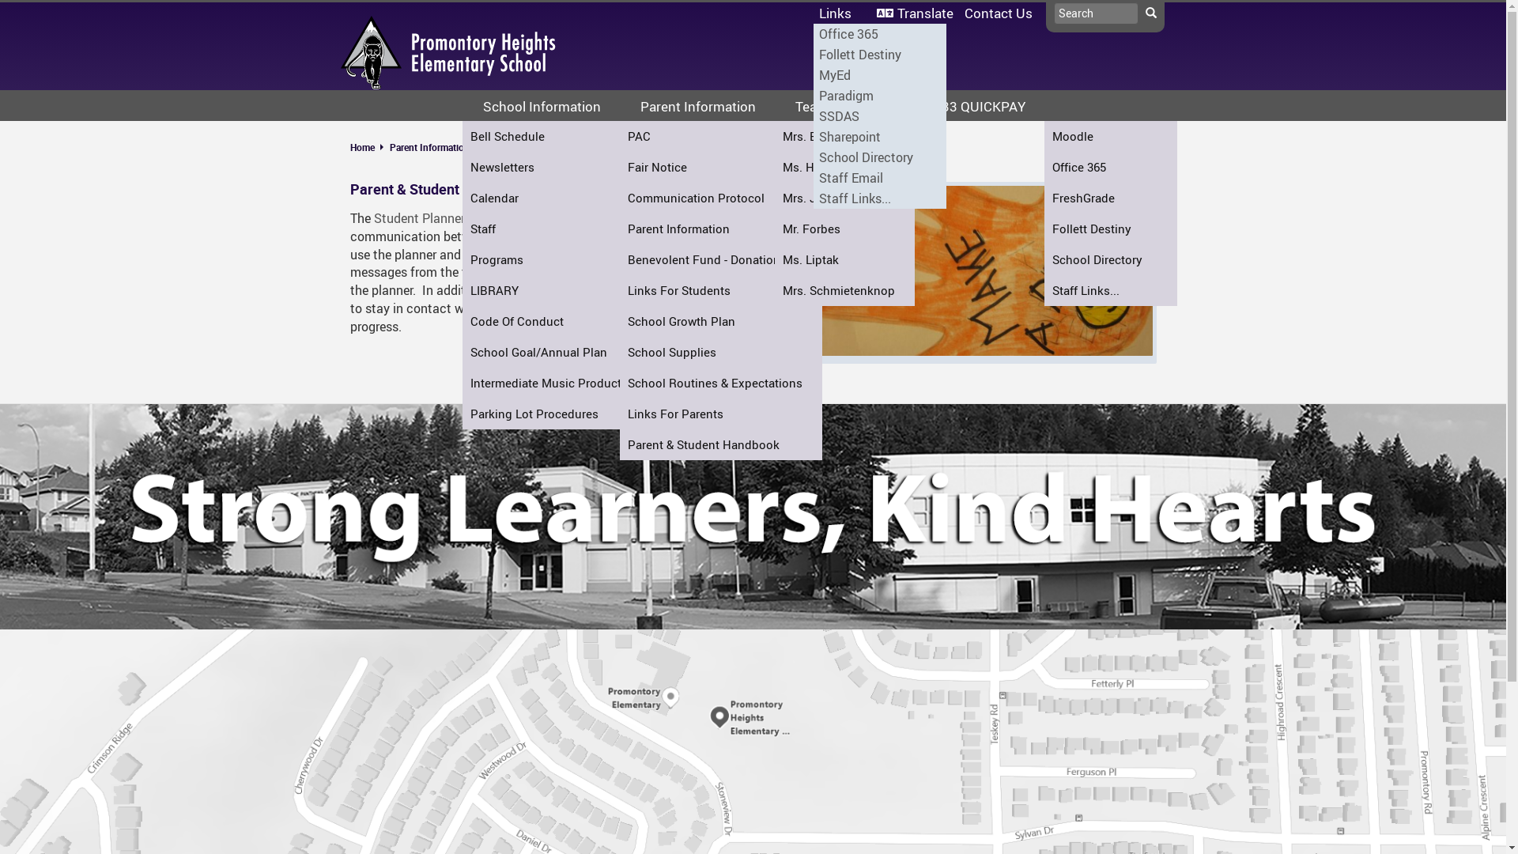 This screenshot has width=1518, height=854. I want to click on Parent & Student Handbook, so click(544, 147).